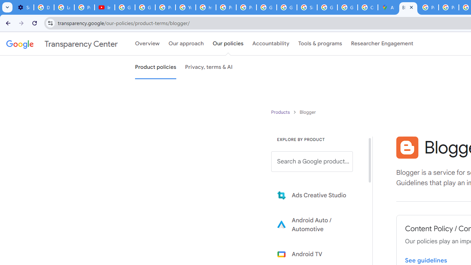  Describe the element at coordinates (62, 44) in the screenshot. I see `Transparency Center` at that location.